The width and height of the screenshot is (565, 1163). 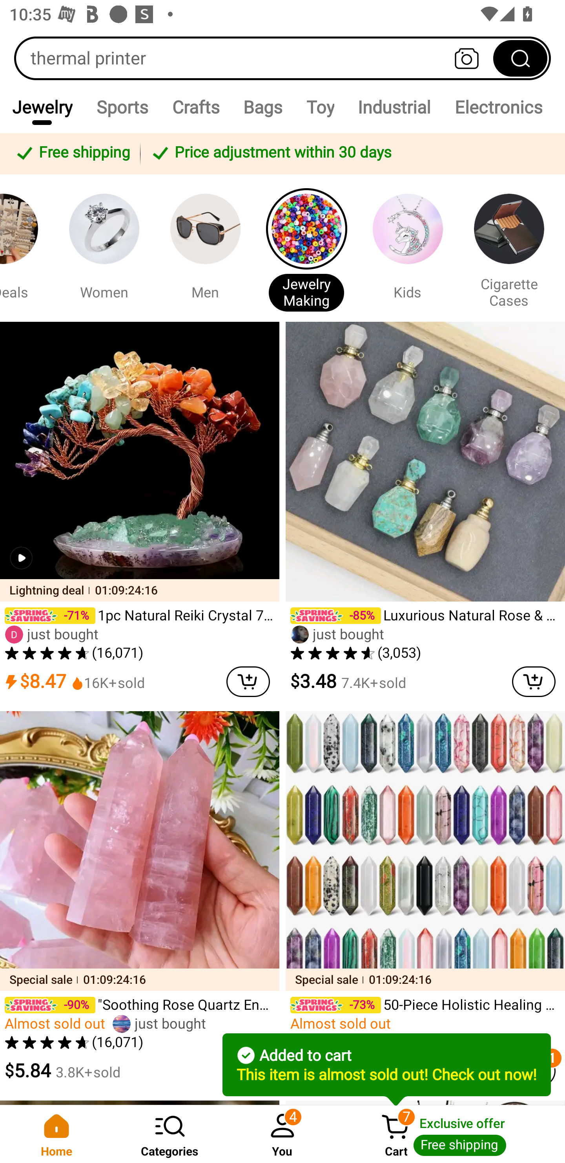 I want to click on Toy, so click(x=320, y=107).